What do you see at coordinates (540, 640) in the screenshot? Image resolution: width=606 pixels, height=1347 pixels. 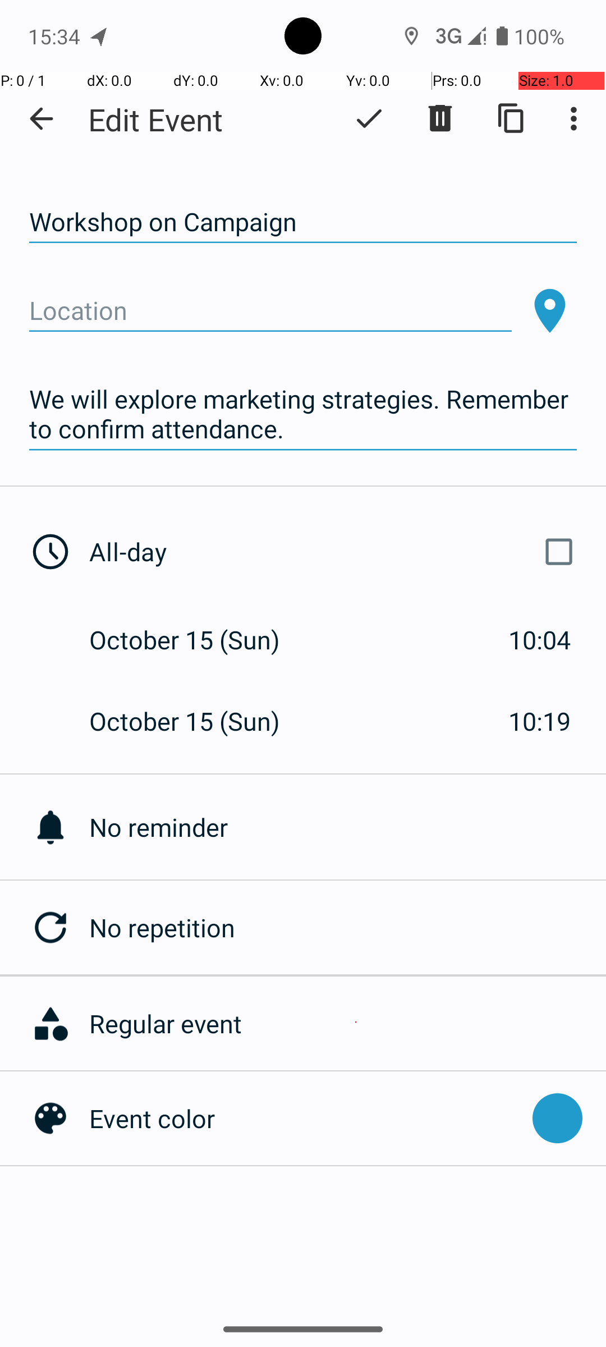 I see `10:04` at bounding box center [540, 640].